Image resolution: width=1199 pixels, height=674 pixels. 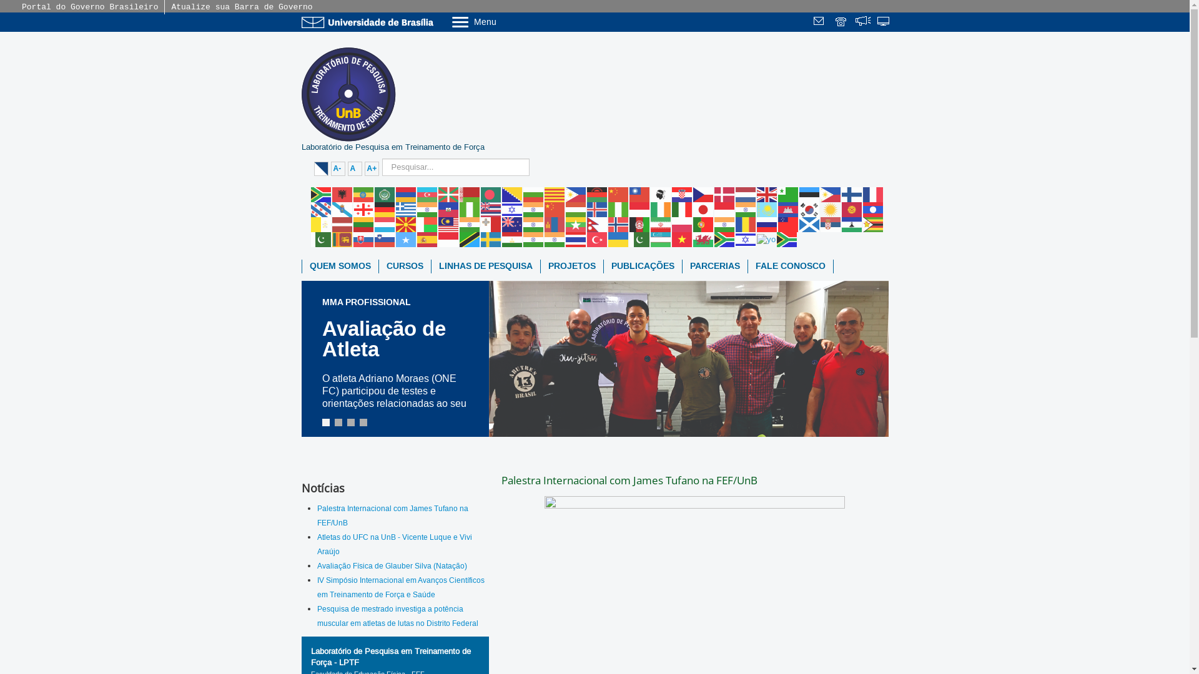 What do you see at coordinates (598, 239) in the screenshot?
I see `Turkish` at bounding box center [598, 239].